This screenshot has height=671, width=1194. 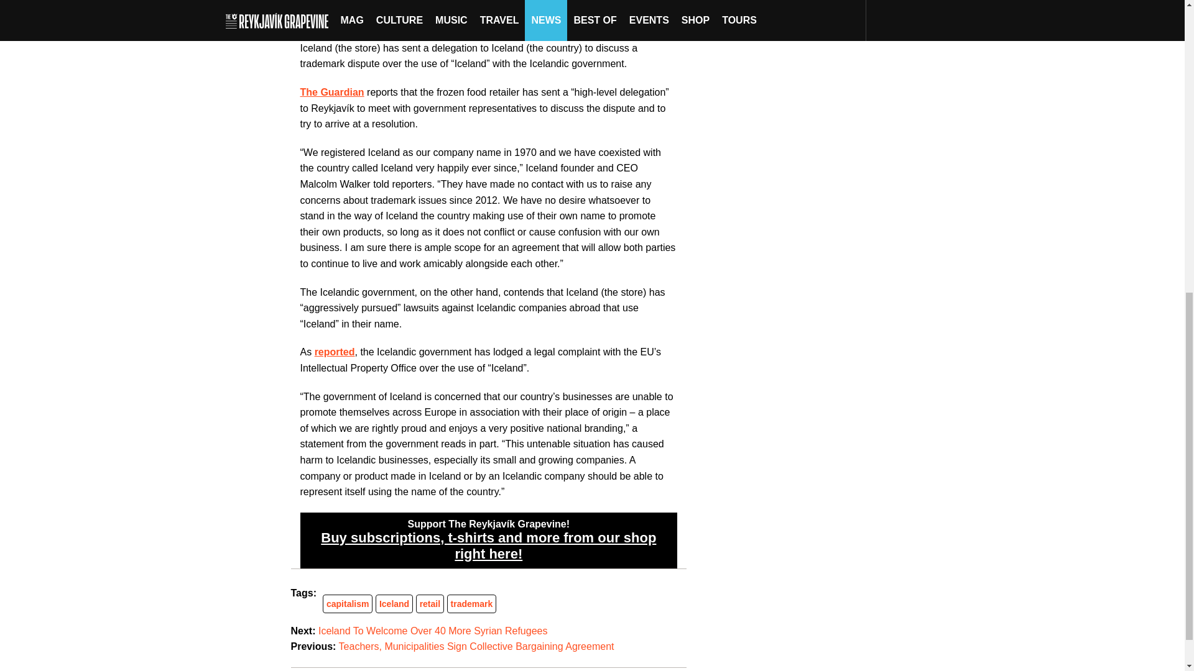 I want to click on Iceland To Welcome Over 40 More Syrian Refugees, so click(x=433, y=630).